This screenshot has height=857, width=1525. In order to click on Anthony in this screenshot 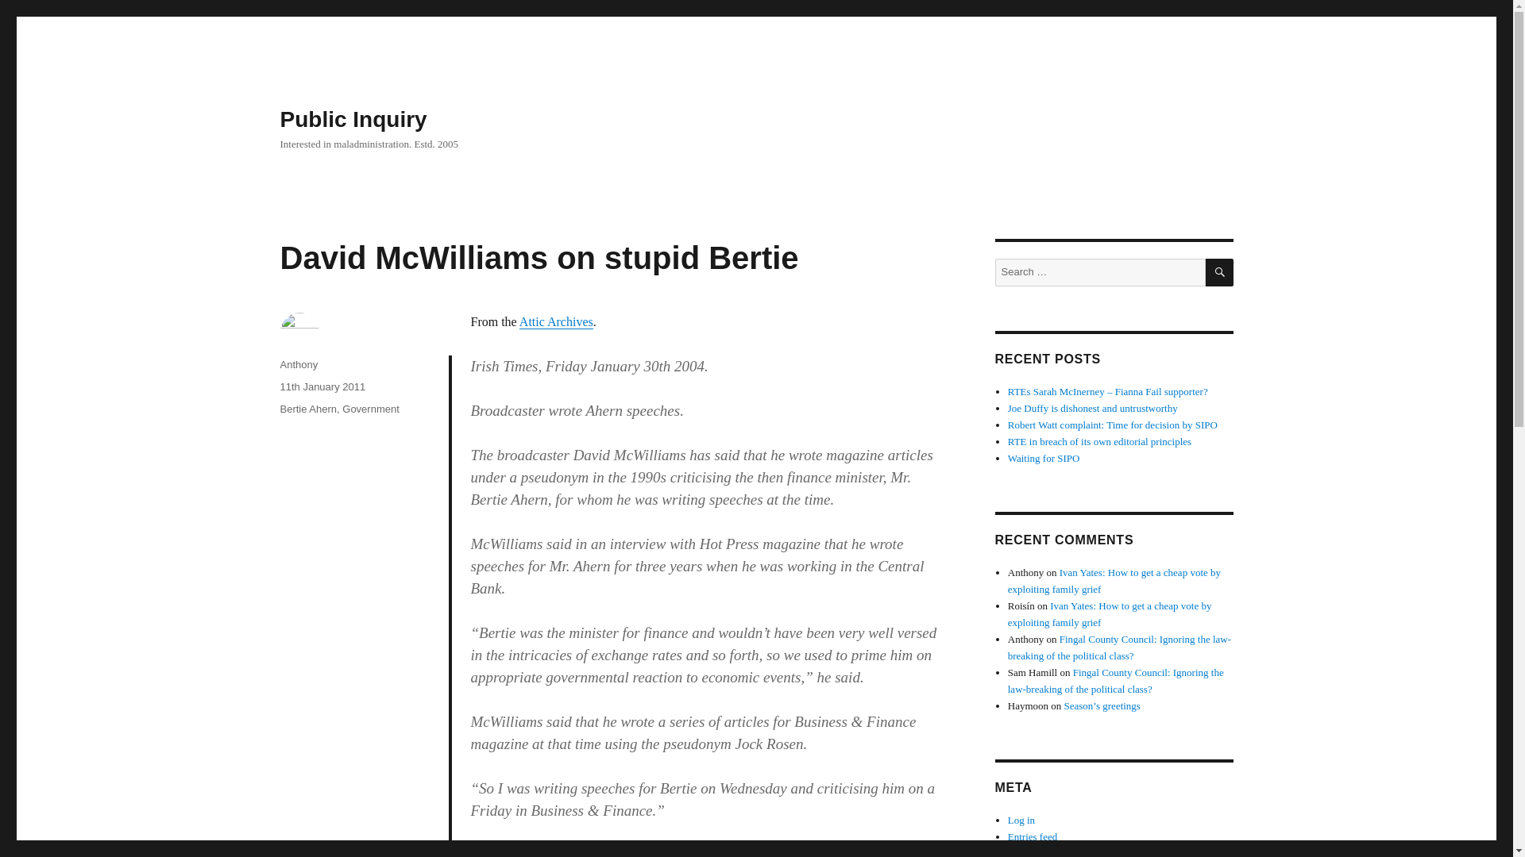, I will do `click(298, 364)`.